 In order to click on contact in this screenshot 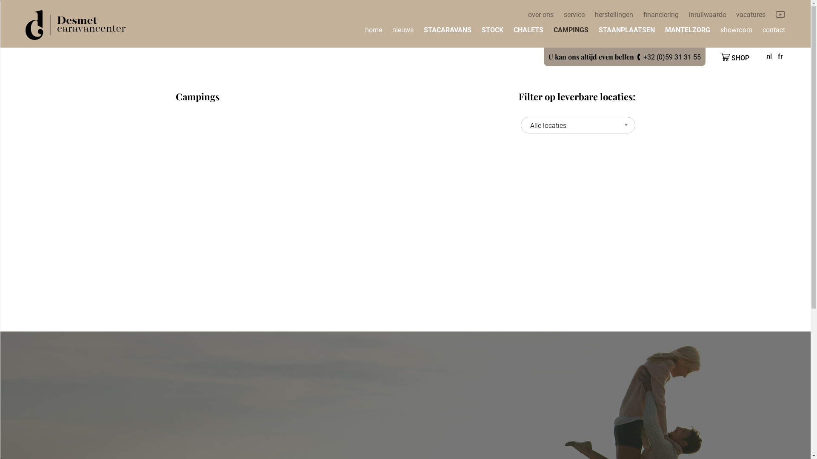, I will do `click(774, 30)`.